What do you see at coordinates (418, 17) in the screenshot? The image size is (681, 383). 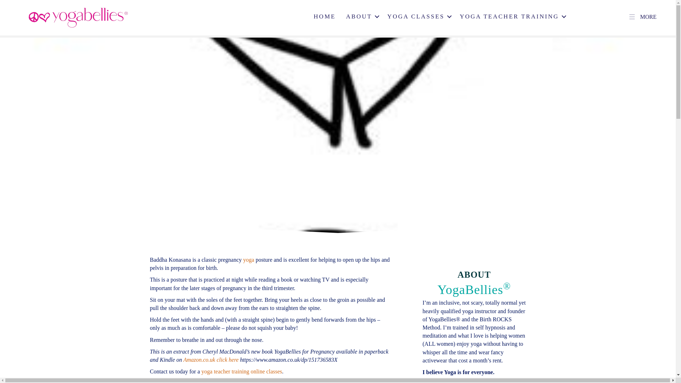 I see `YOGA CLASSES` at bounding box center [418, 17].